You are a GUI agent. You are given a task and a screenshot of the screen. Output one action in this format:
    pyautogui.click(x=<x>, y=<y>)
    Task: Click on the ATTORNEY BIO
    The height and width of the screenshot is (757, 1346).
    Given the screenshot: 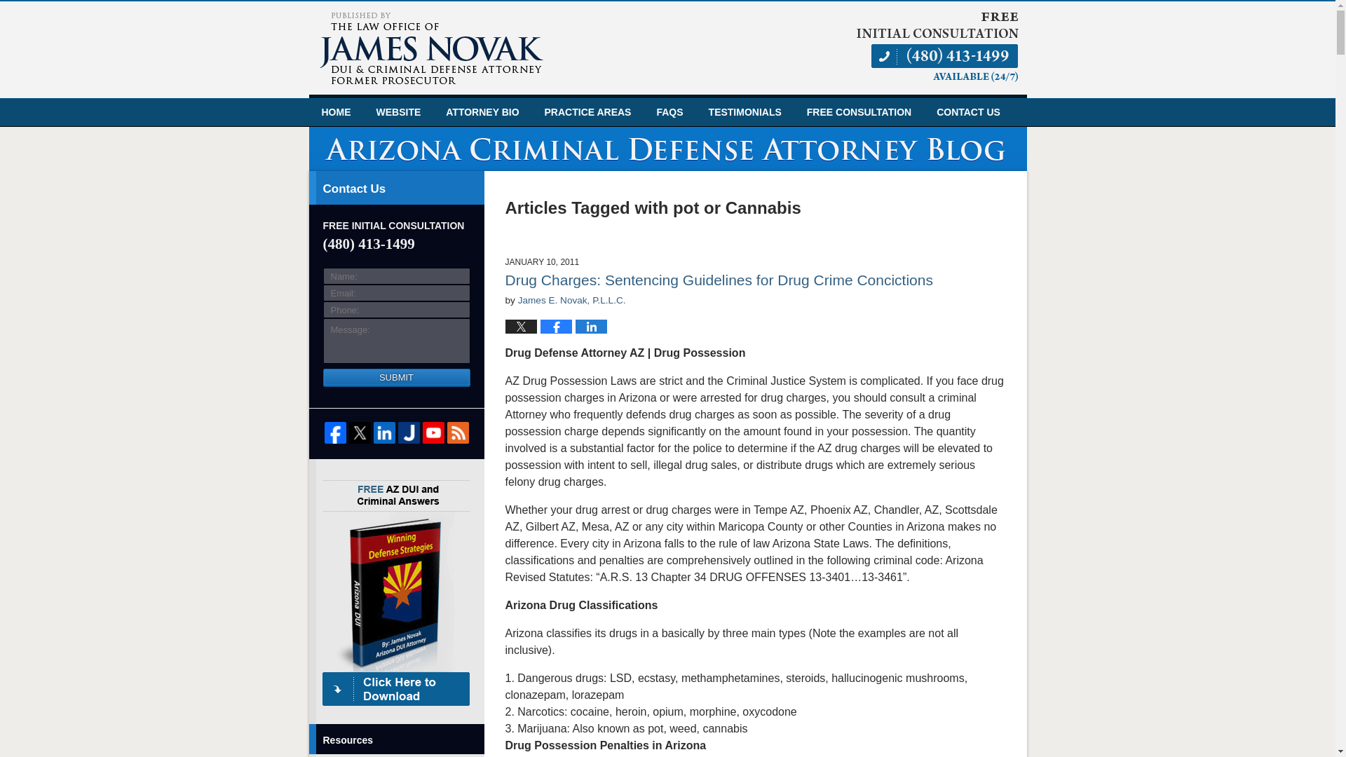 What is the action you would take?
    pyautogui.click(x=482, y=112)
    